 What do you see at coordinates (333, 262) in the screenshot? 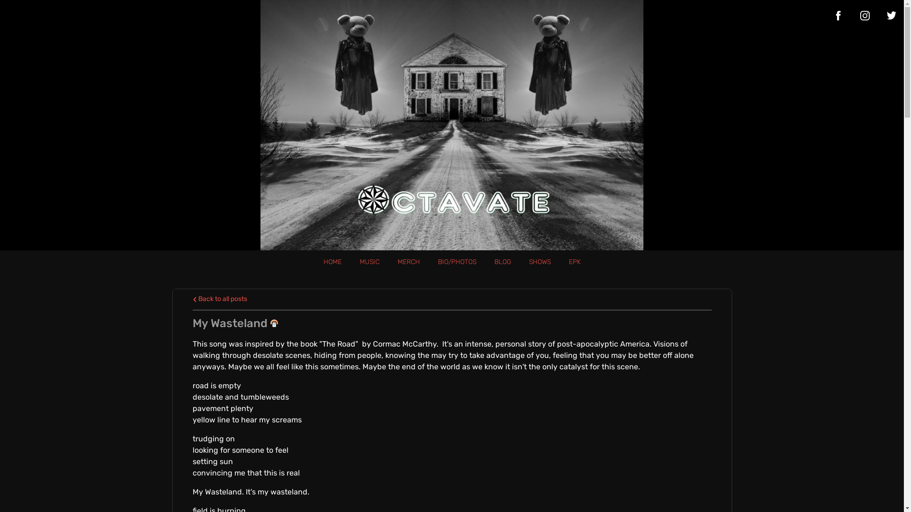
I see `HOME` at bounding box center [333, 262].